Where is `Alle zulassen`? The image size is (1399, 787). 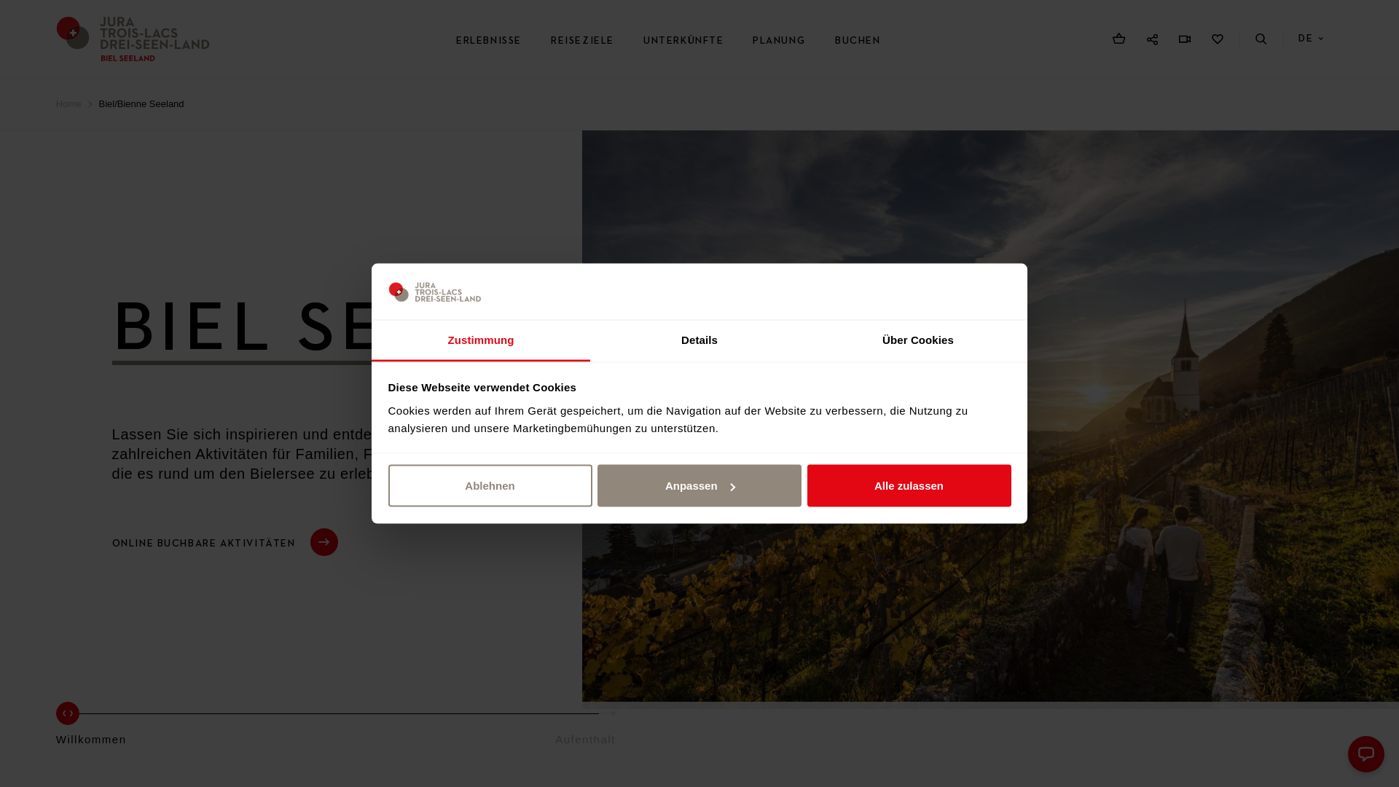 Alle zulassen is located at coordinates (909, 486).